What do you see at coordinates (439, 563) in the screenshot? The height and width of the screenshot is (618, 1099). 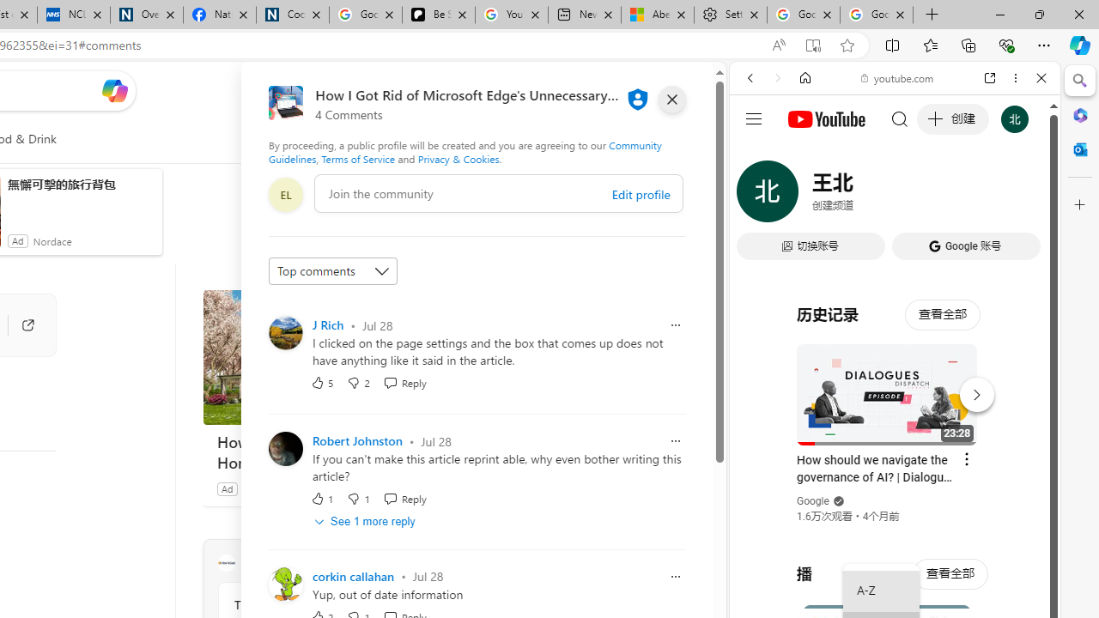 I see `Visit HowToGeek website` at bounding box center [439, 563].